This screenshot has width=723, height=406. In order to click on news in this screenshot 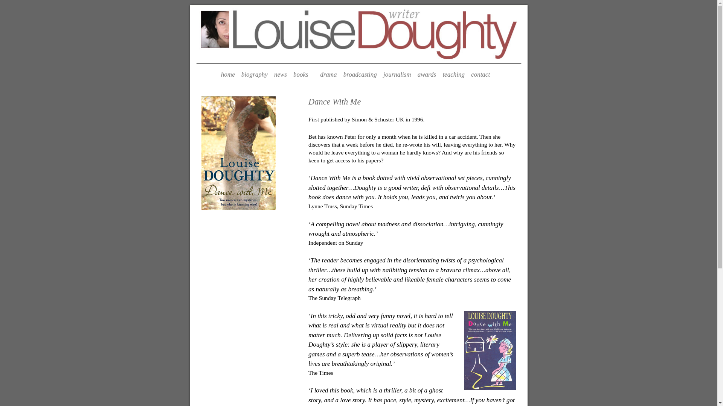, I will do `click(281, 75)`.